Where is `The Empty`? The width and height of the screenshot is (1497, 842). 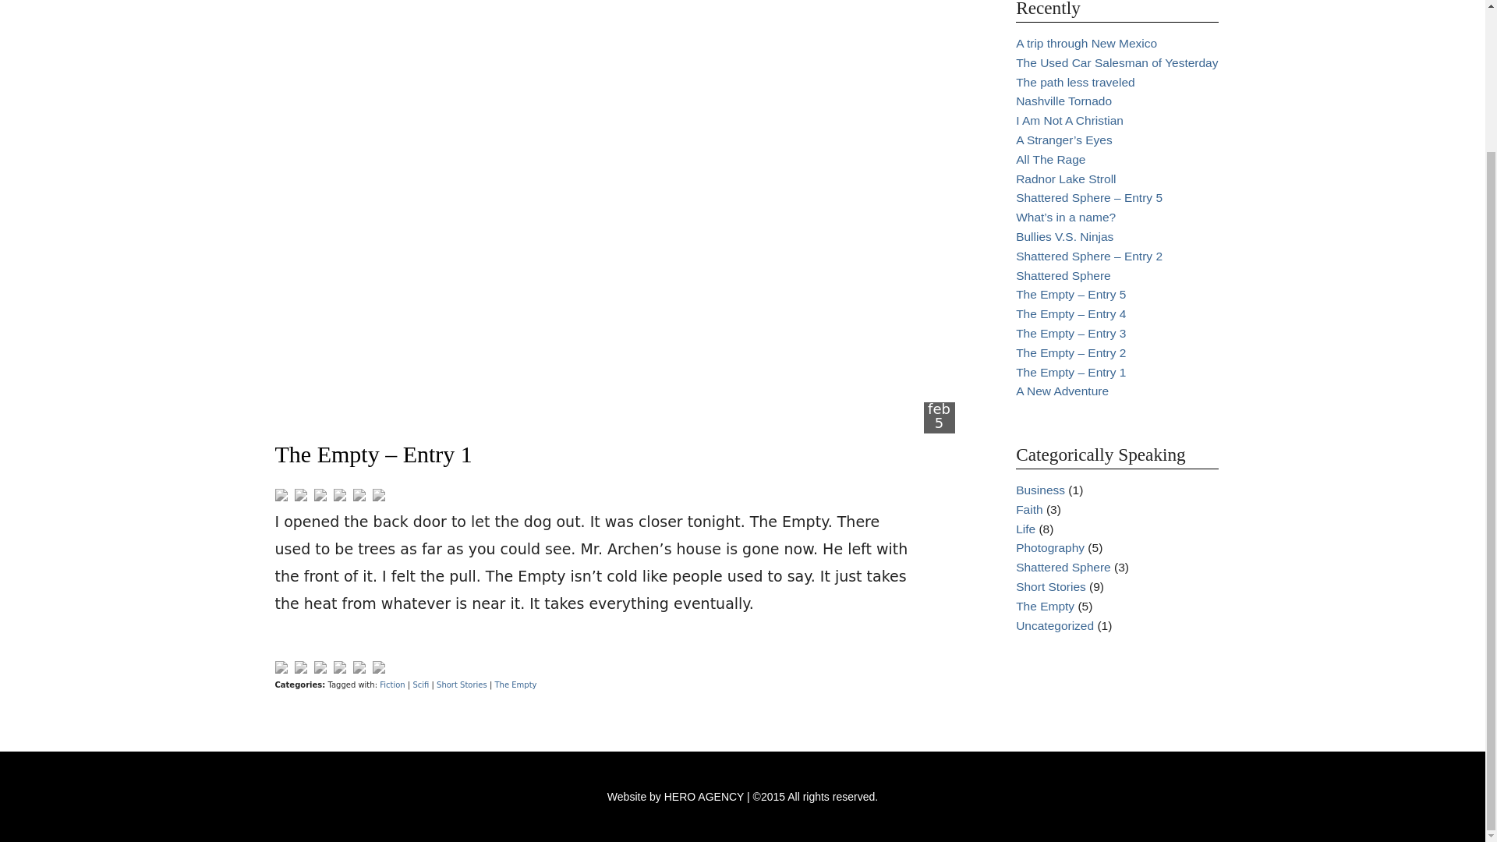 The Empty is located at coordinates (515, 685).